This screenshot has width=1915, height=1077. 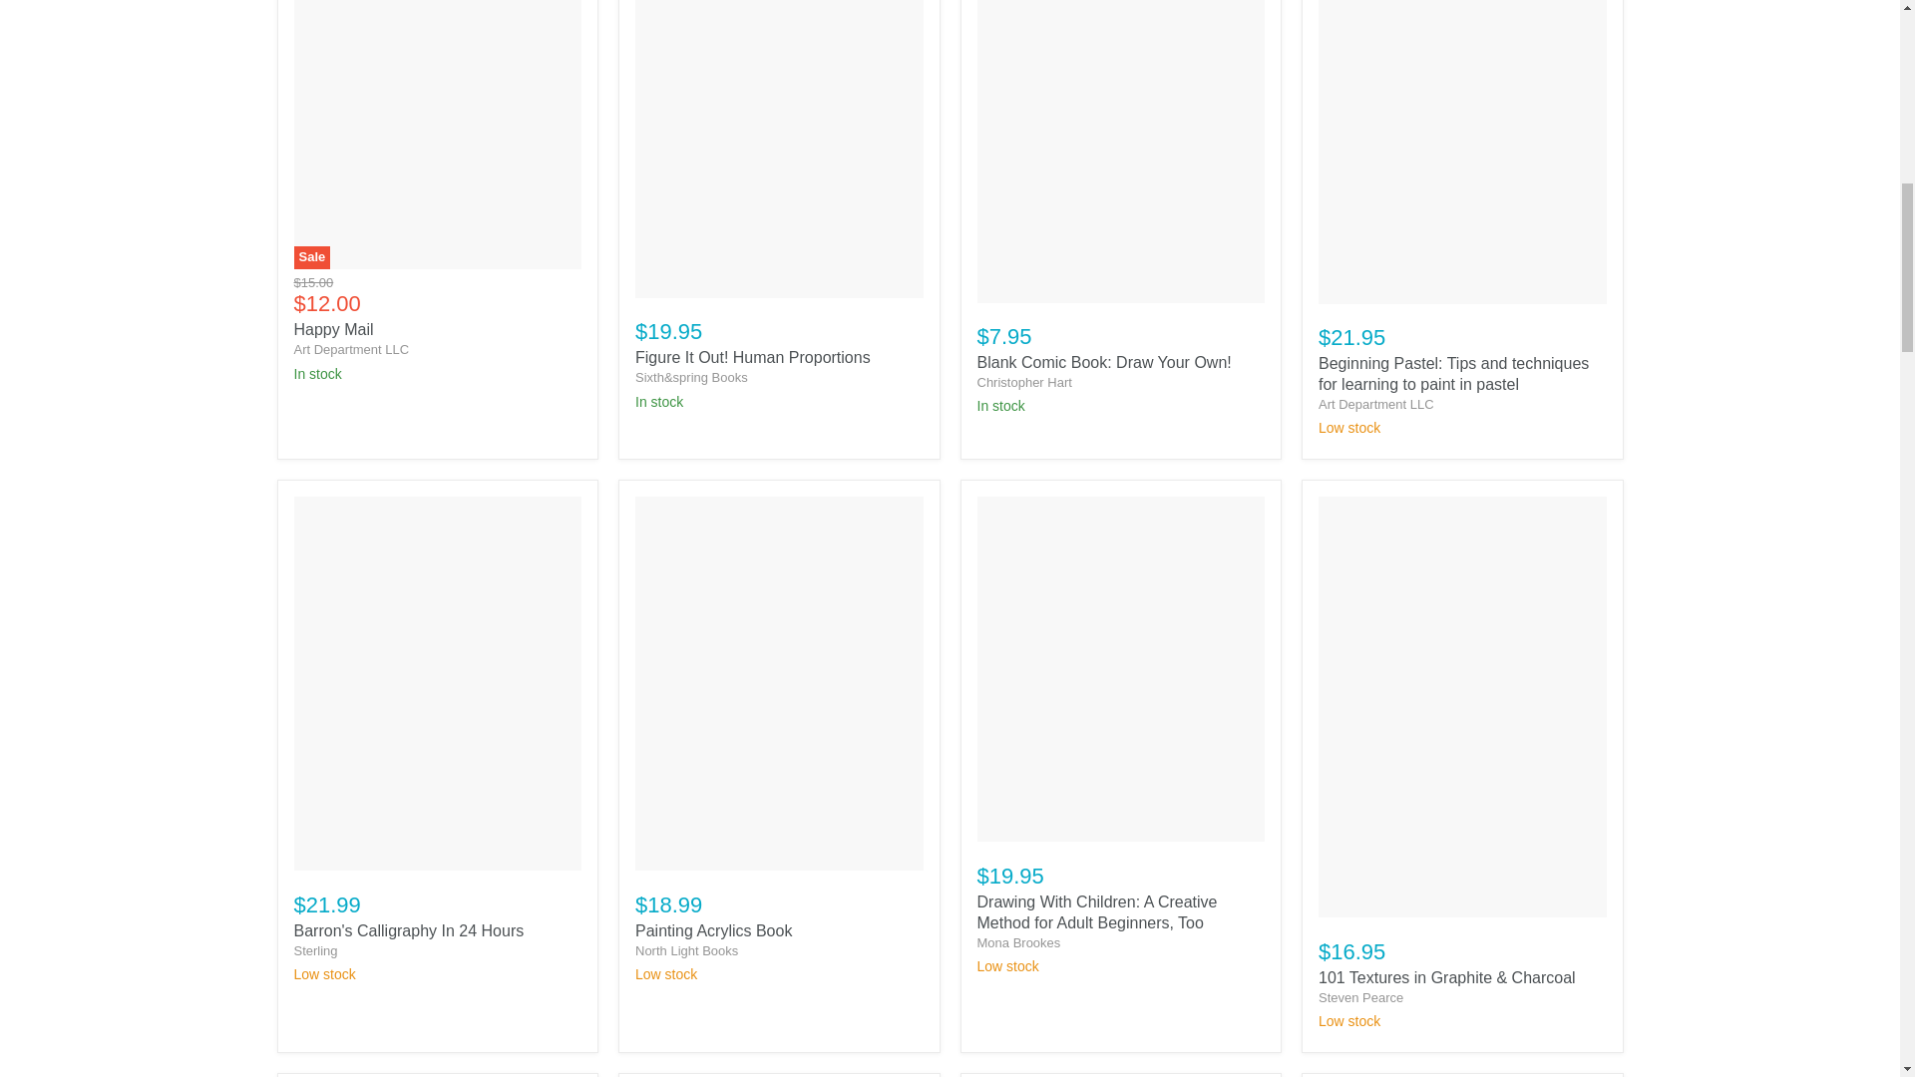 What do you see at coordinates (686, 951) in the screenshot?
I see `North Light Books` at bounding box center [686, 951].